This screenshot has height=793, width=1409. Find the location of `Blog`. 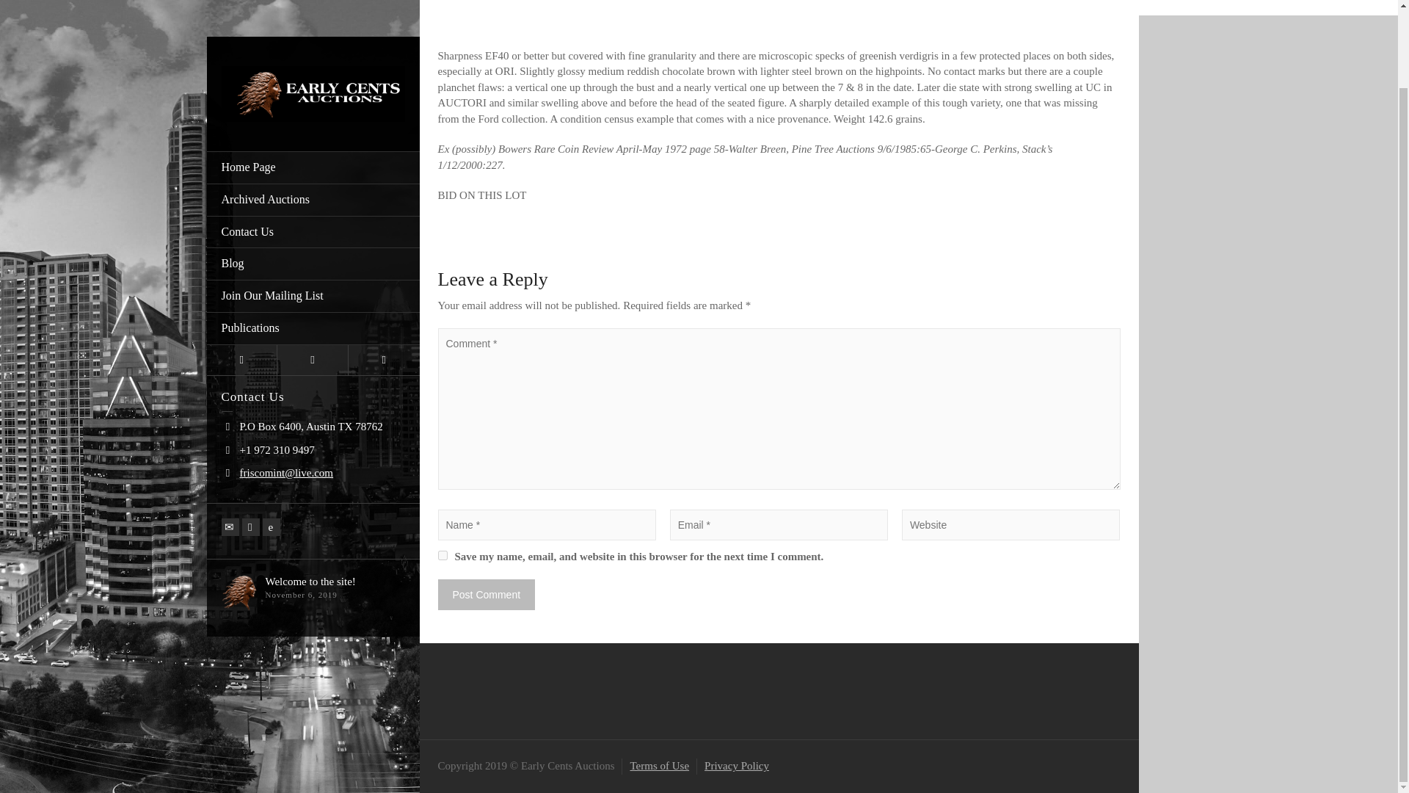

Blog is located at coordinates (313, 176).